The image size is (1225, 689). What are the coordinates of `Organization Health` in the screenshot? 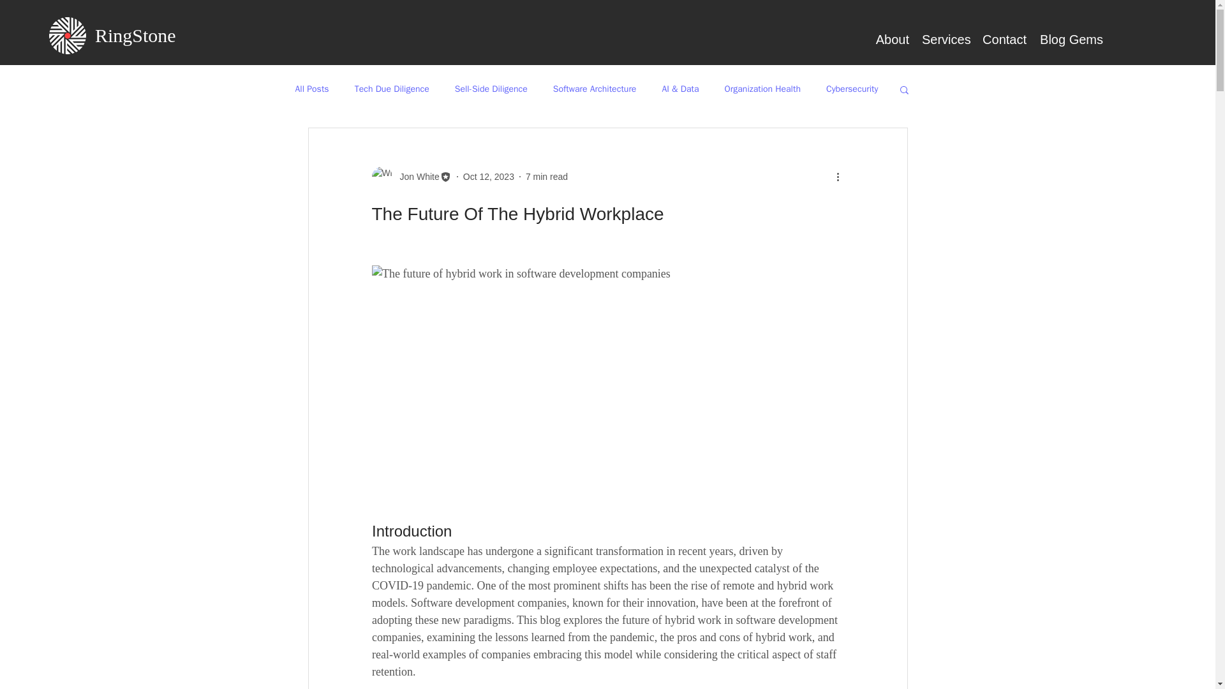 It's located at (763, 89).